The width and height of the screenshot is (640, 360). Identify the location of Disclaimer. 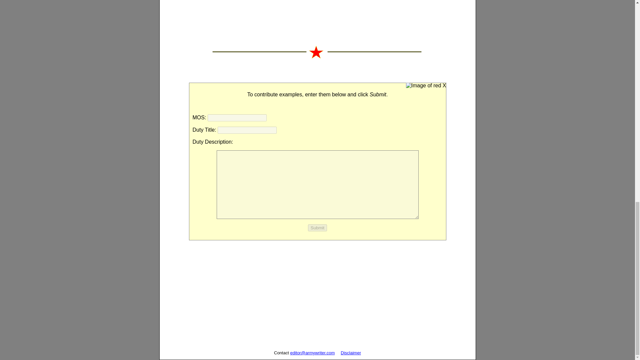
(351, 353).